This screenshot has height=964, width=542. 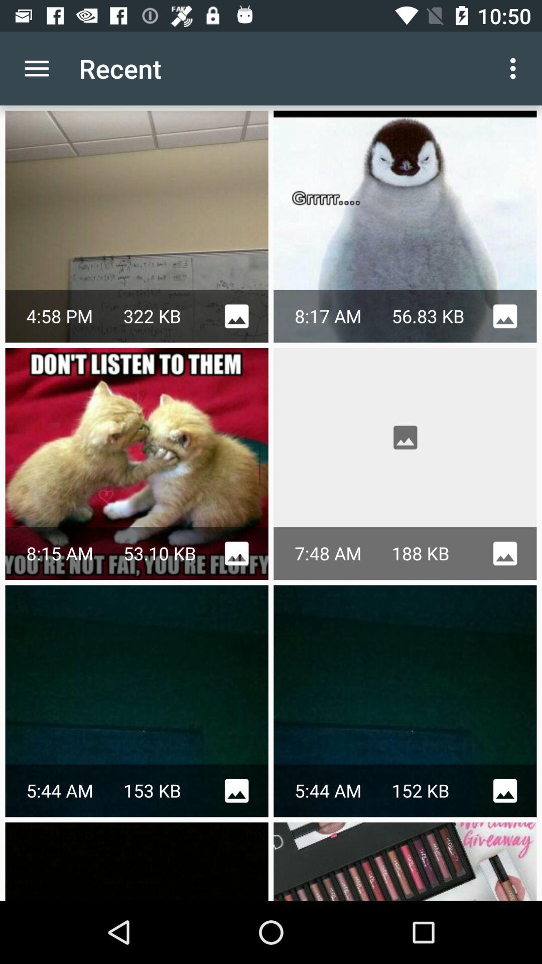 What do you see at coordinates (37, 68) in the screenshot?
I see `choose the app to the left of the recent item` at bounding box center [37, 68].